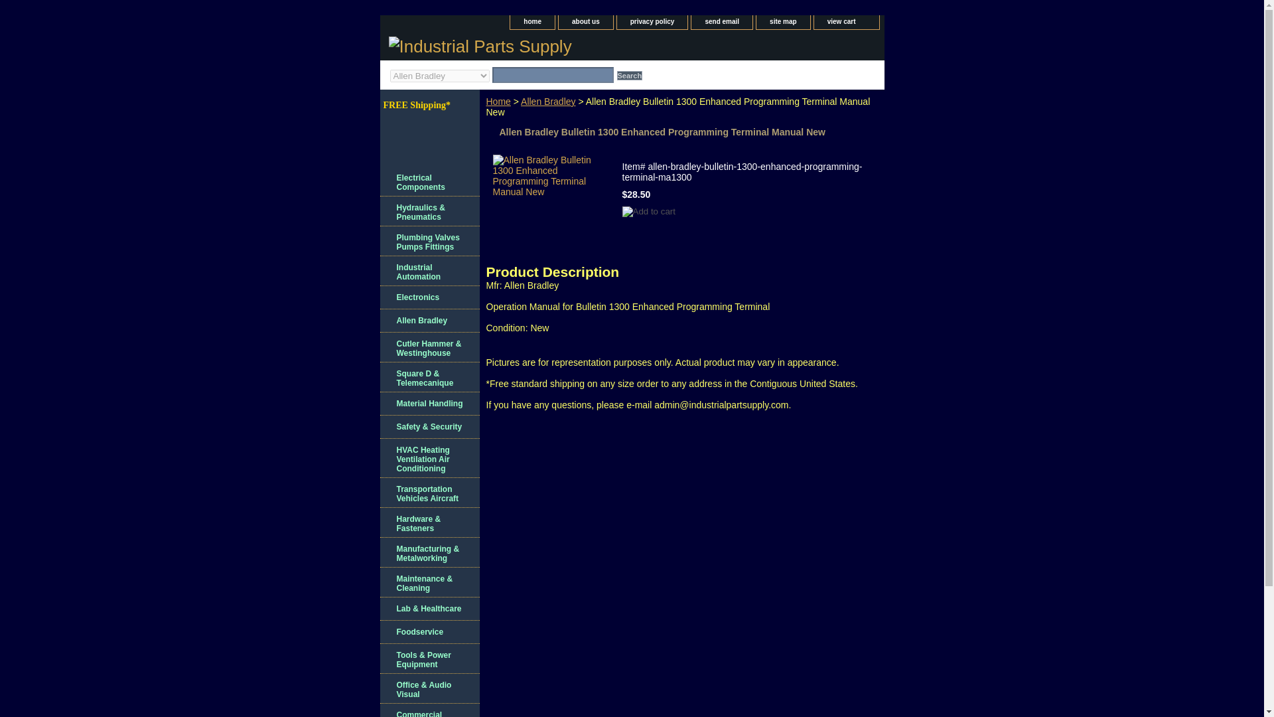 This screenshot has height=717, width=1274. I want to click on privacy policy, so click(652, 22).